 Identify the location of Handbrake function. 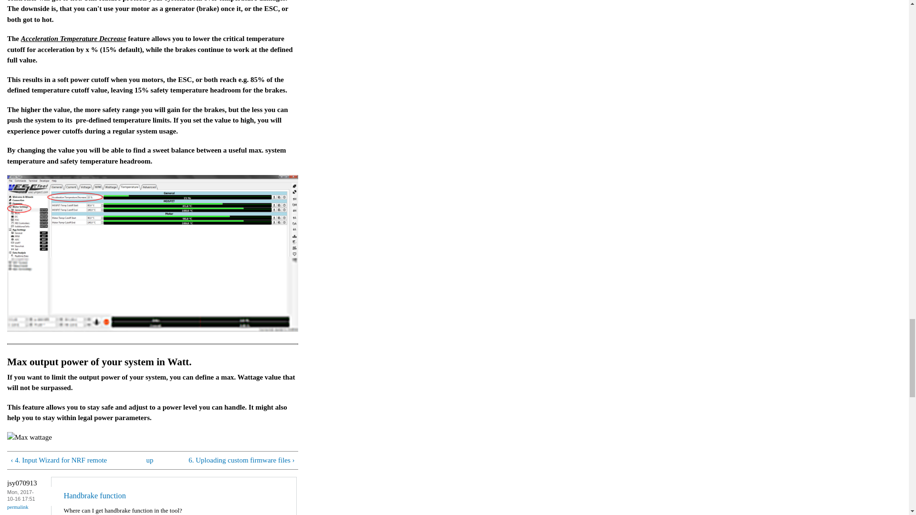
(94, 490).